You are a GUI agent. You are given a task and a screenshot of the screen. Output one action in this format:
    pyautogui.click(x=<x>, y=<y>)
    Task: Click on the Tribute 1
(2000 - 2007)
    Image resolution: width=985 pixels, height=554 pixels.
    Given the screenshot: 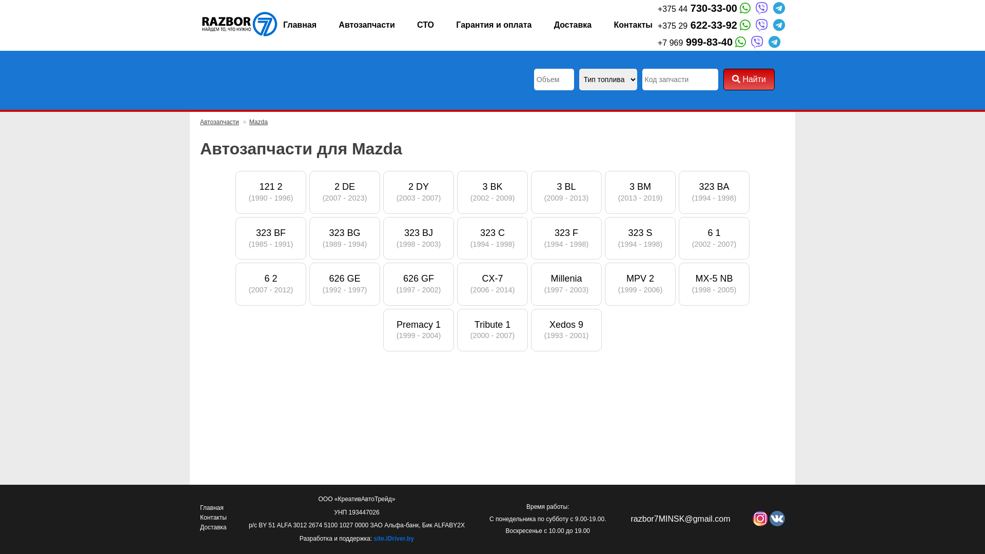 What is the action you would take?
    pyautogui.click(x=493, y=330)
    